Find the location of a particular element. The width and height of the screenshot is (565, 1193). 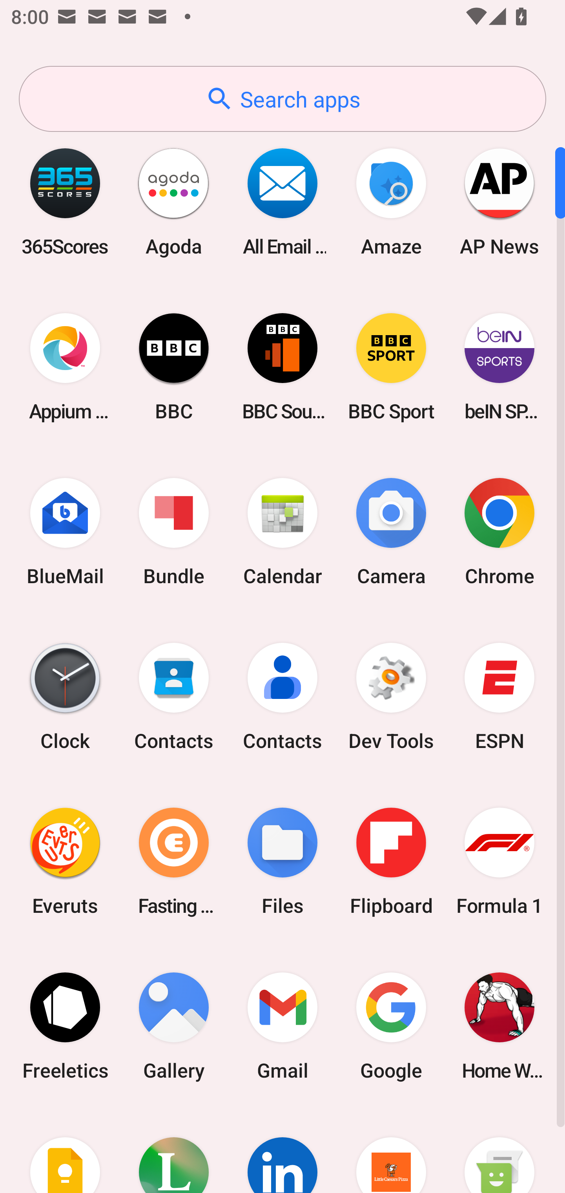

Home Workout is located at coordinates (499, 1026).